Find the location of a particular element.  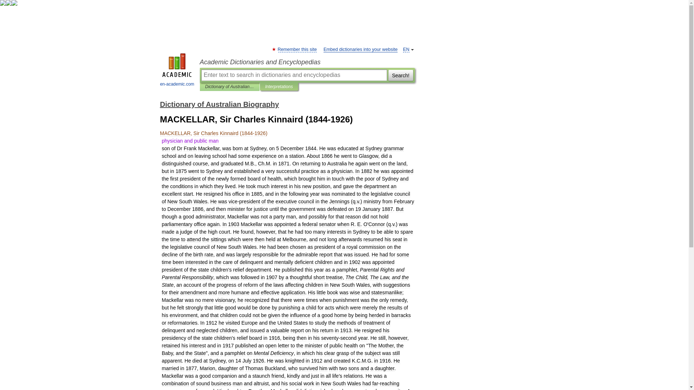

Dictionary of Australian Biography is located at coordinates (230, 87).